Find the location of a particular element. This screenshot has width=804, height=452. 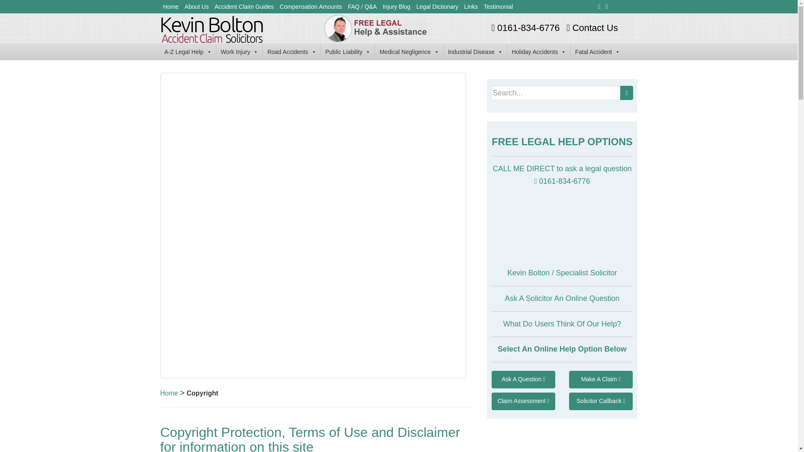

About Us is located at coordinates (197, 7).